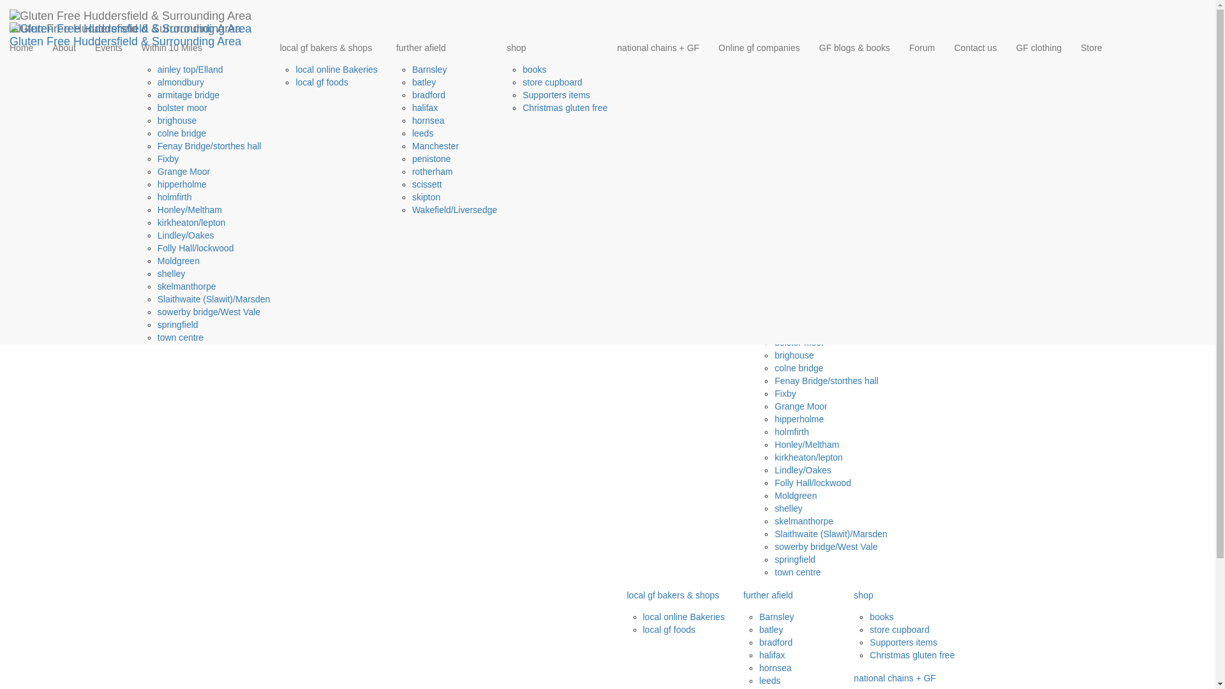  Describe the element at coordinates (442, 47) in the screenshot. I see `further afield  ` at that location.